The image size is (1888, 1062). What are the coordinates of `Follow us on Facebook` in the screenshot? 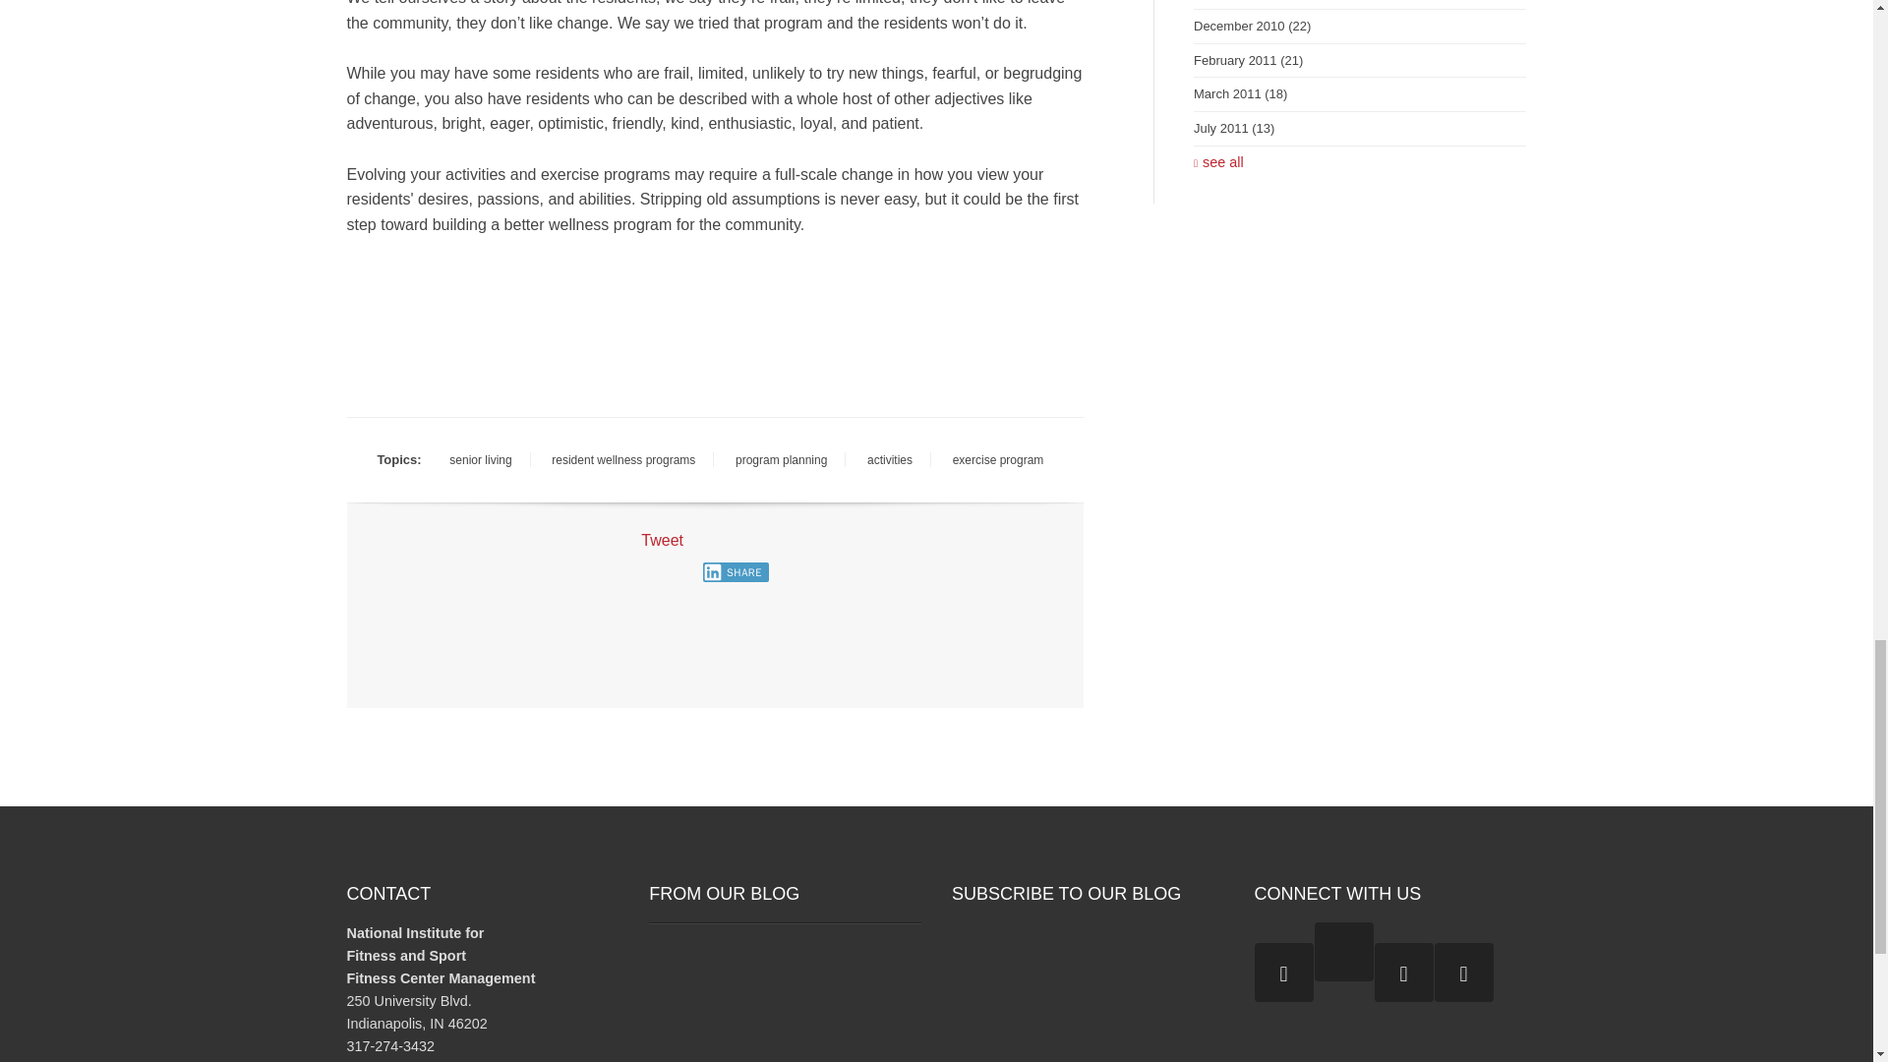 It's located at (1403, 973).